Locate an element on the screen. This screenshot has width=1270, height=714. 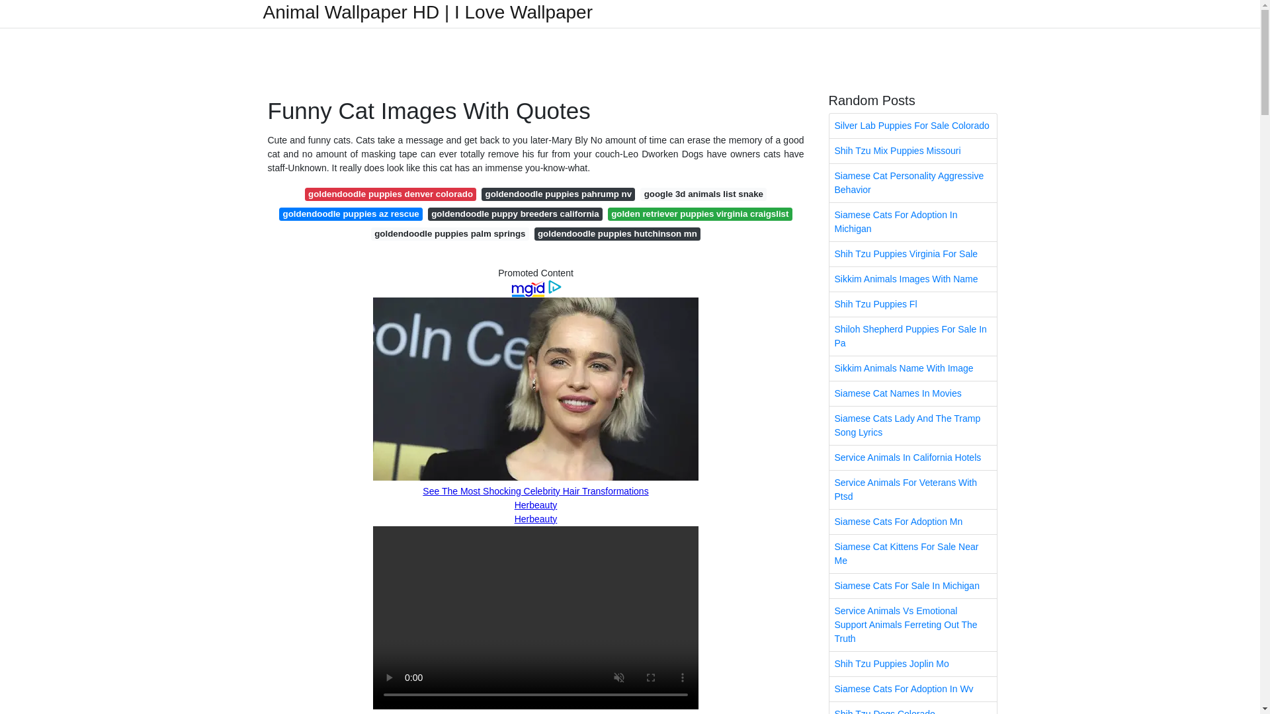
Shih Tzu Mix Puppies Missouri is located at coordinates (913, 151).